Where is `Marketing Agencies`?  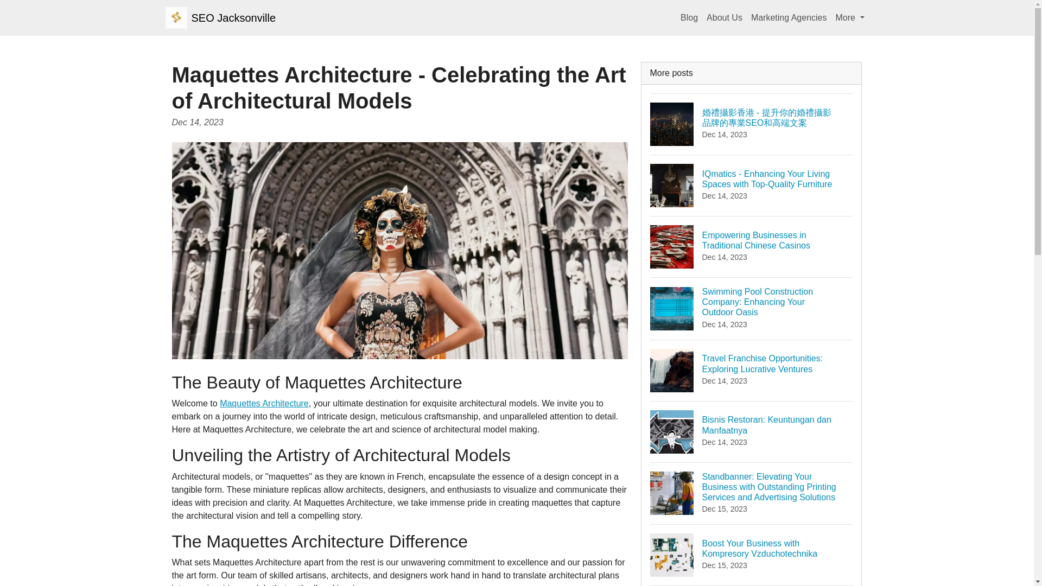
Marketing Agencies is located at coordinates (789, 17).